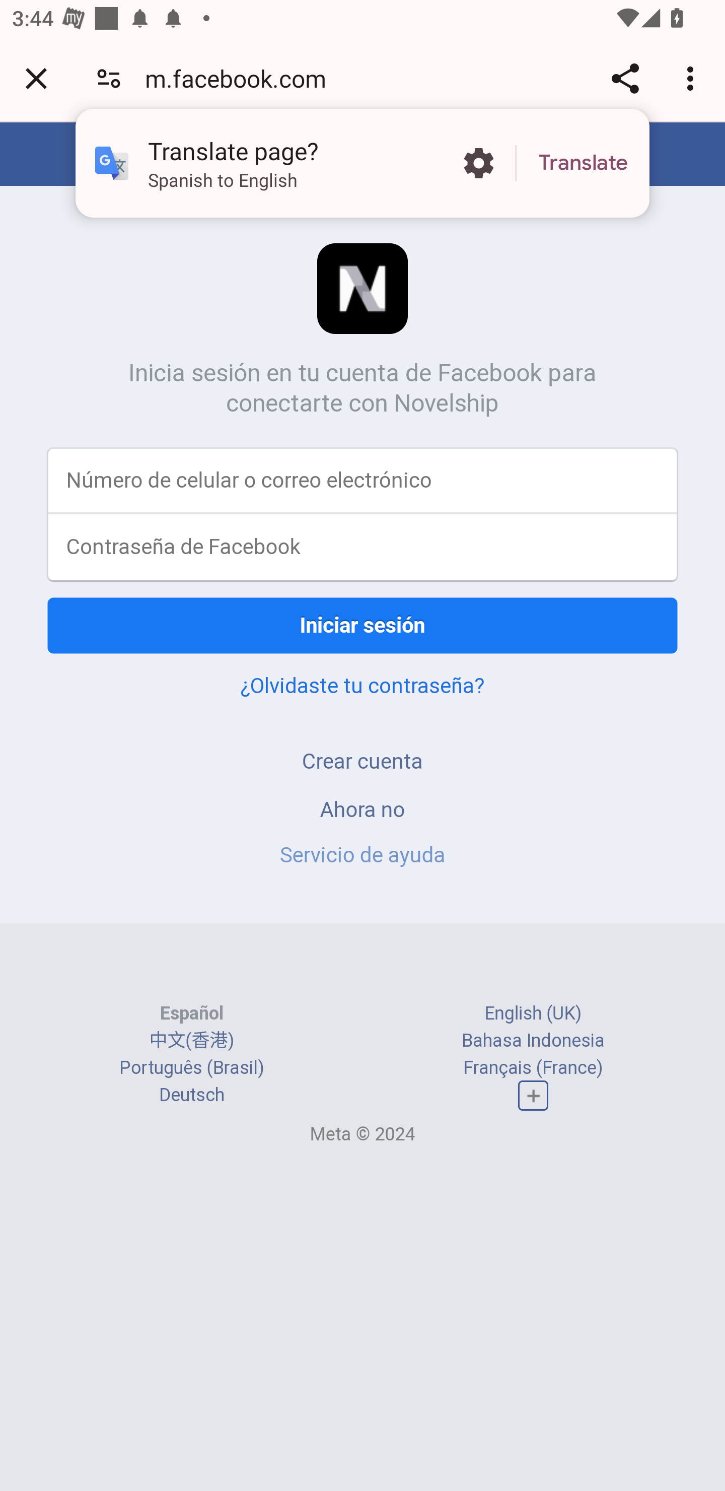  Describe the element at coordinates (625, 78) in the screenshot. I see `Share` at that location.